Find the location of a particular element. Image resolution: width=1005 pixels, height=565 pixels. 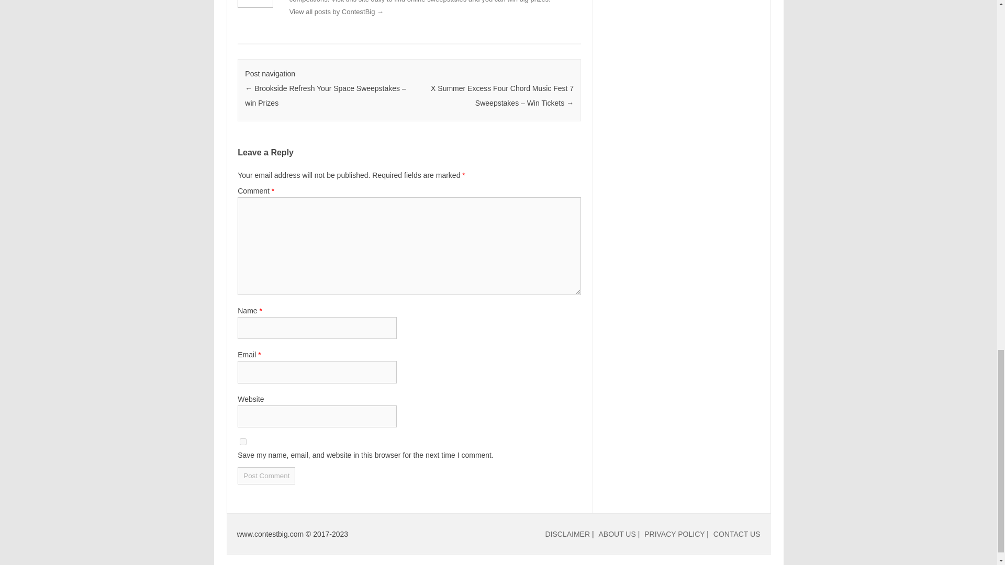

yes is located at coordinates (243, 442).